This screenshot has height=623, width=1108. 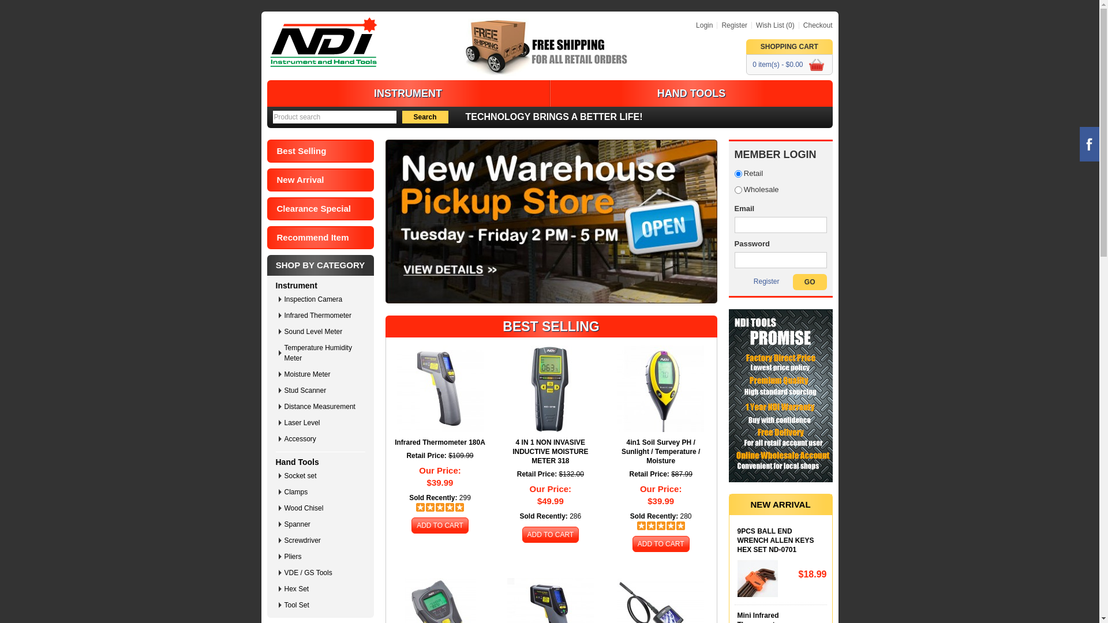 I want to click on Clamps, so click(x=323, y=492).